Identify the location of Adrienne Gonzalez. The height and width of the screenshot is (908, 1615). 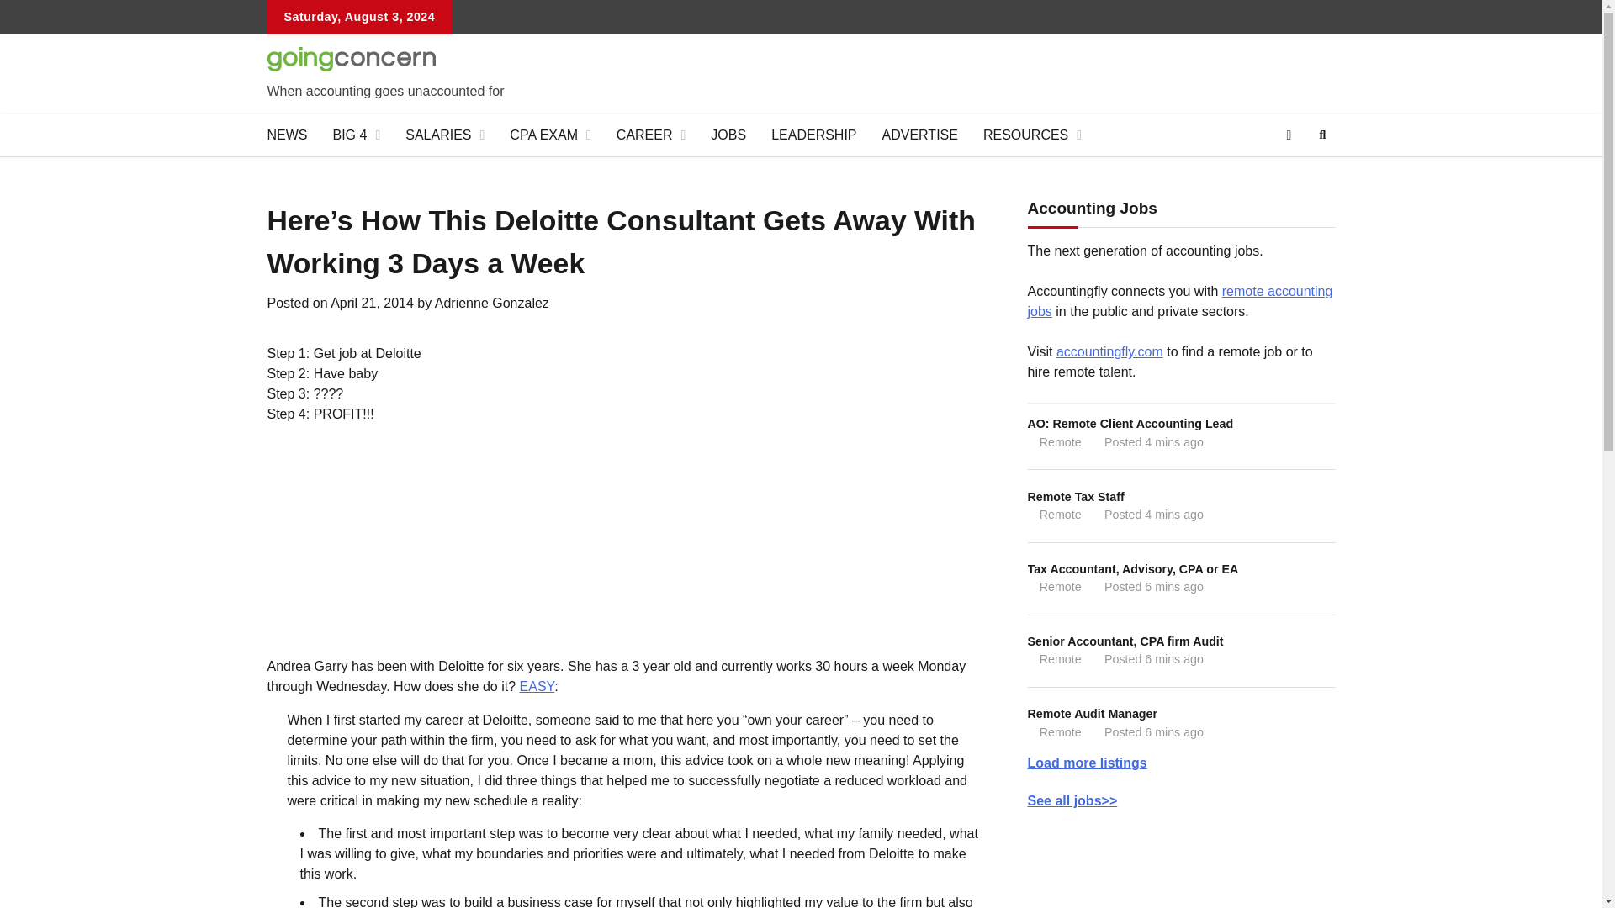
(491, 303).